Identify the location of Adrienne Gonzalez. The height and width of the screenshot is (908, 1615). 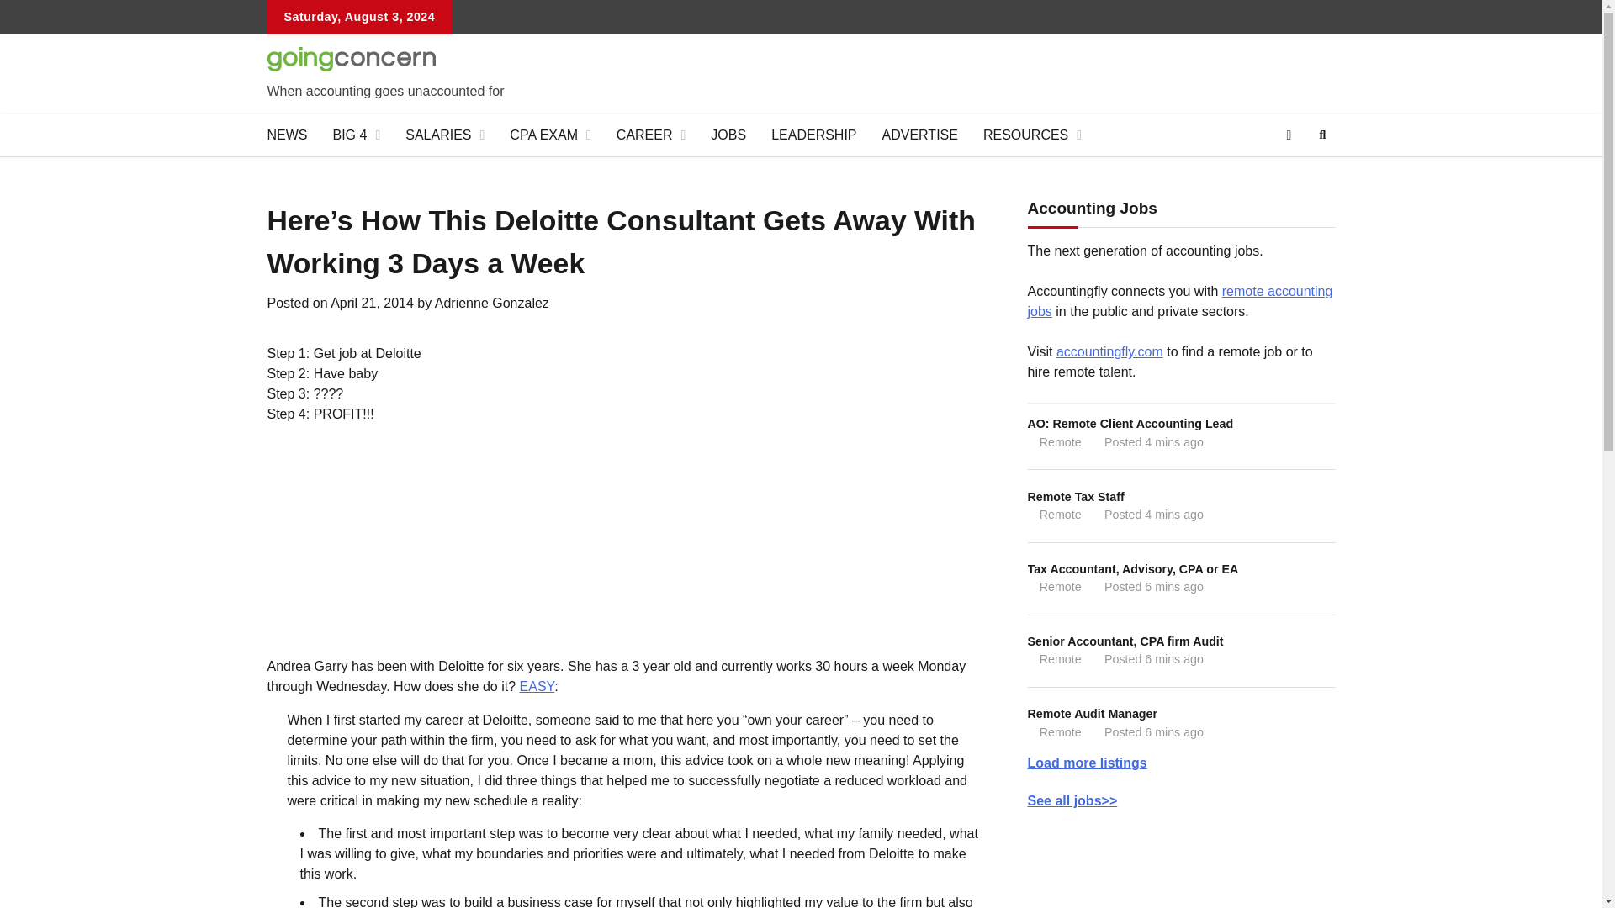
(491, 303).